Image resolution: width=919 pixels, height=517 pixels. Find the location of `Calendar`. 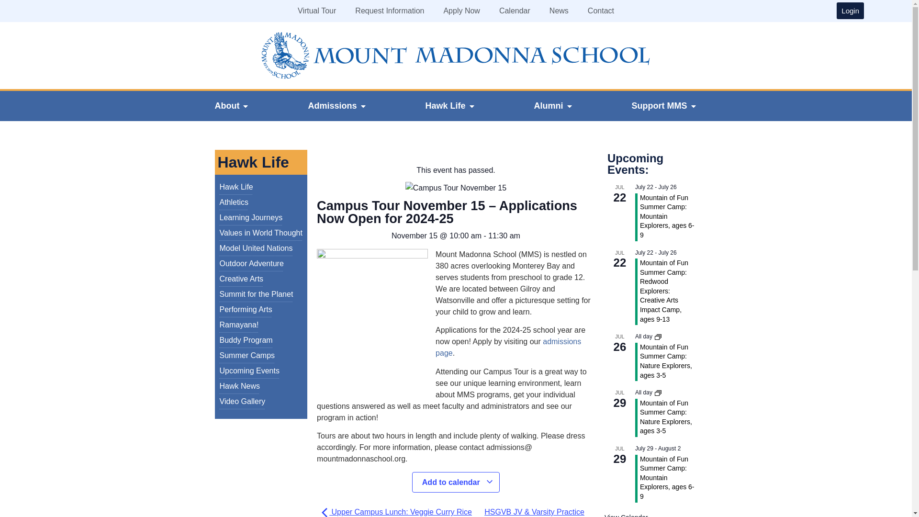

Calendar is located at coordinates (515, 11).